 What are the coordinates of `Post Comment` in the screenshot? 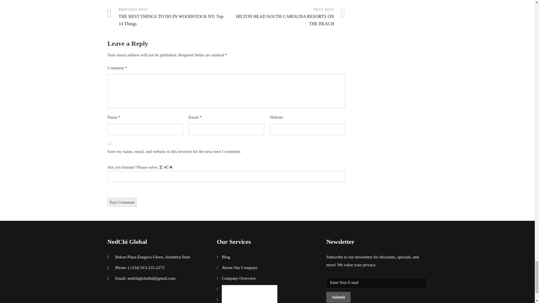 It's located at (122, 202).